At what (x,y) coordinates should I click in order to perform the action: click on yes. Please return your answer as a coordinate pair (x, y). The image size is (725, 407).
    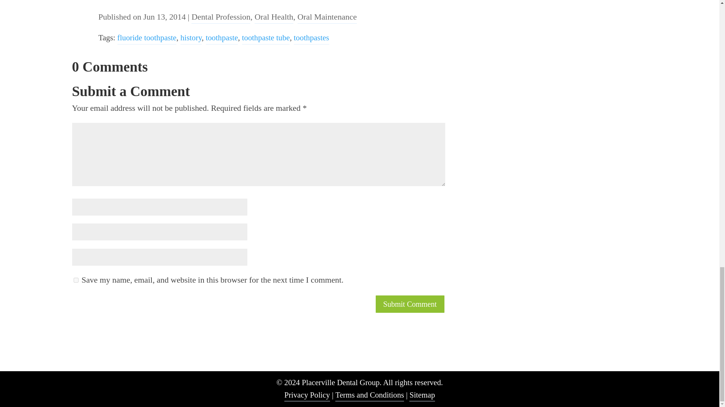
    Looking at the image, I should click on (76, 280).